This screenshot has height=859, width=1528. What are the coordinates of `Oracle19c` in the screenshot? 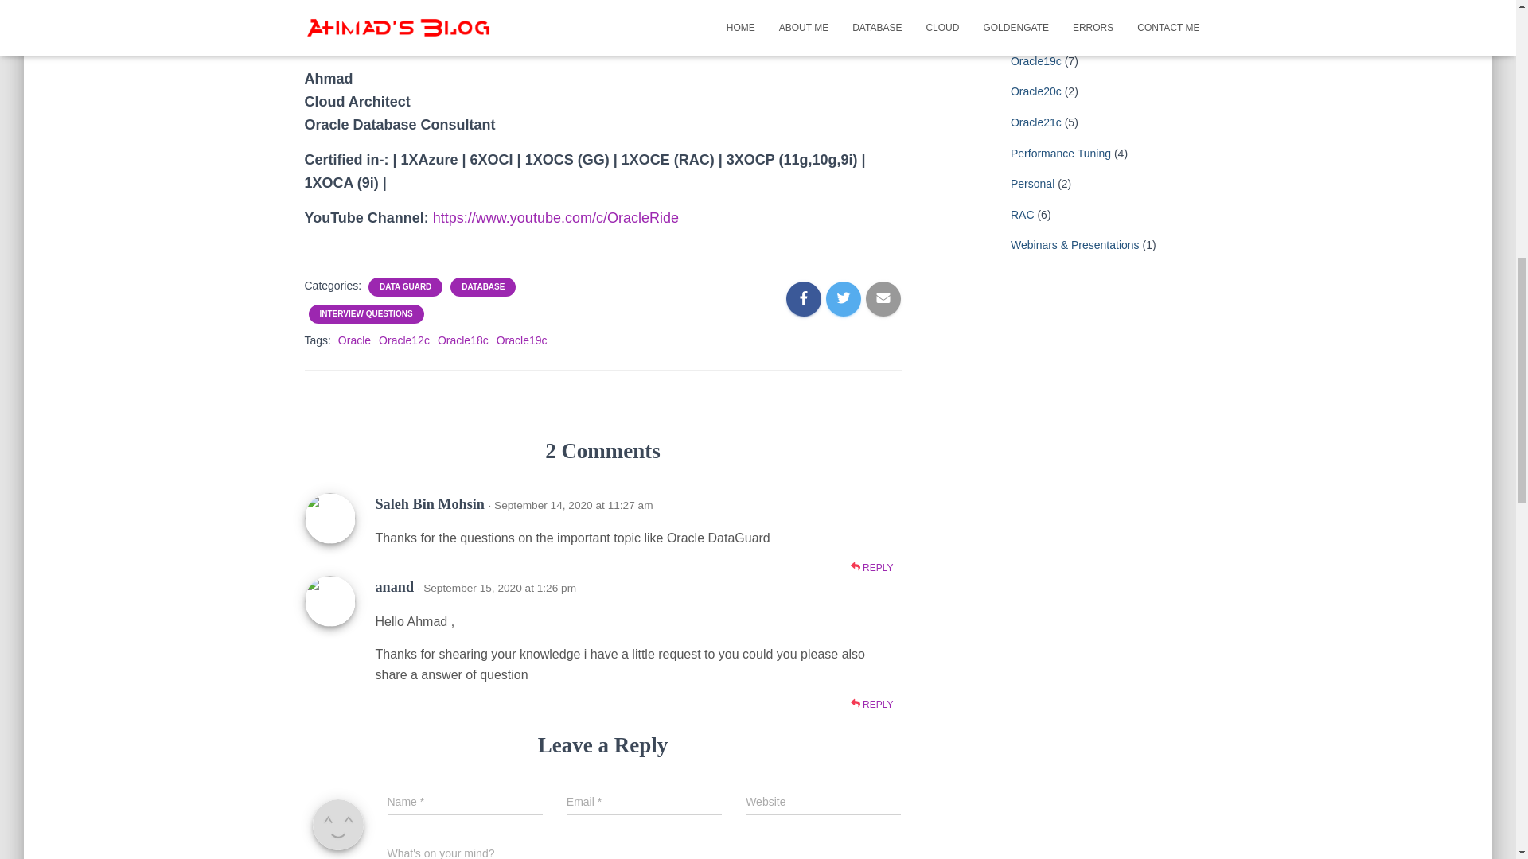 It's located at (522, 340).